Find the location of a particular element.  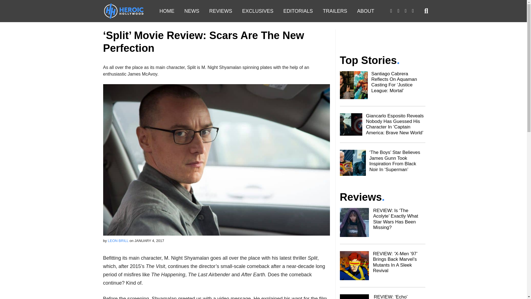

EDITORIALS is located at coordinates (298, 11).